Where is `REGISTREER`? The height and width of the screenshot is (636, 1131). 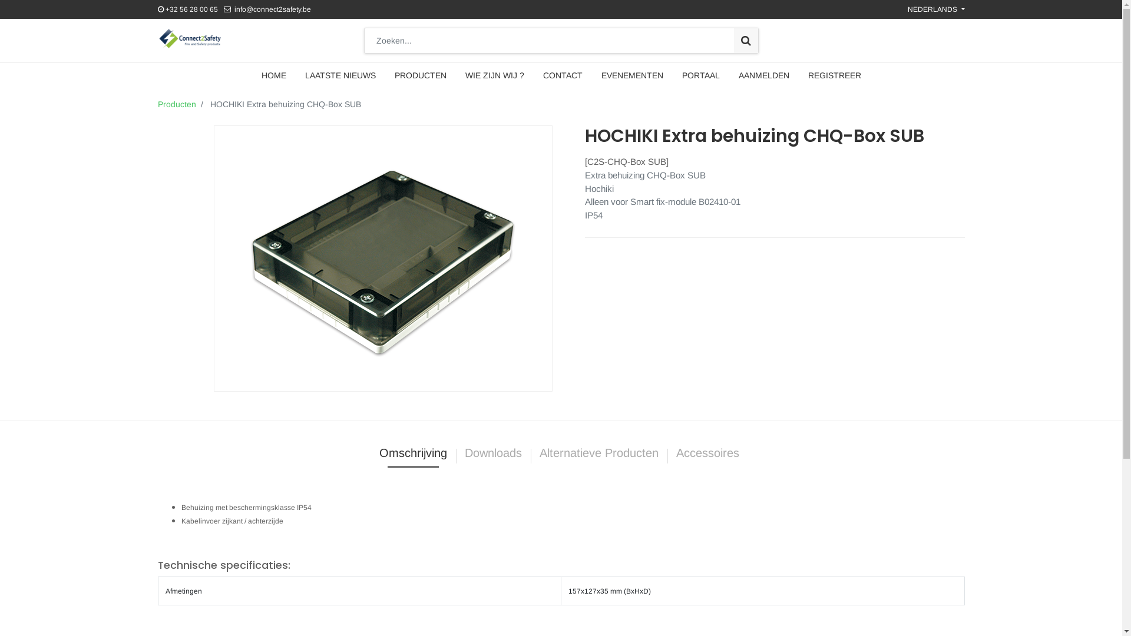
REGISTREER is located at coordinates (835, 75).